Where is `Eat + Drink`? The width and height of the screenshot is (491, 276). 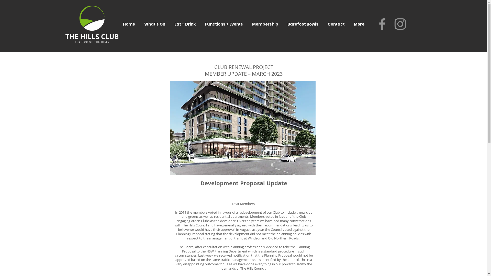
Eat + Drink is located at coordinates (185, 24).